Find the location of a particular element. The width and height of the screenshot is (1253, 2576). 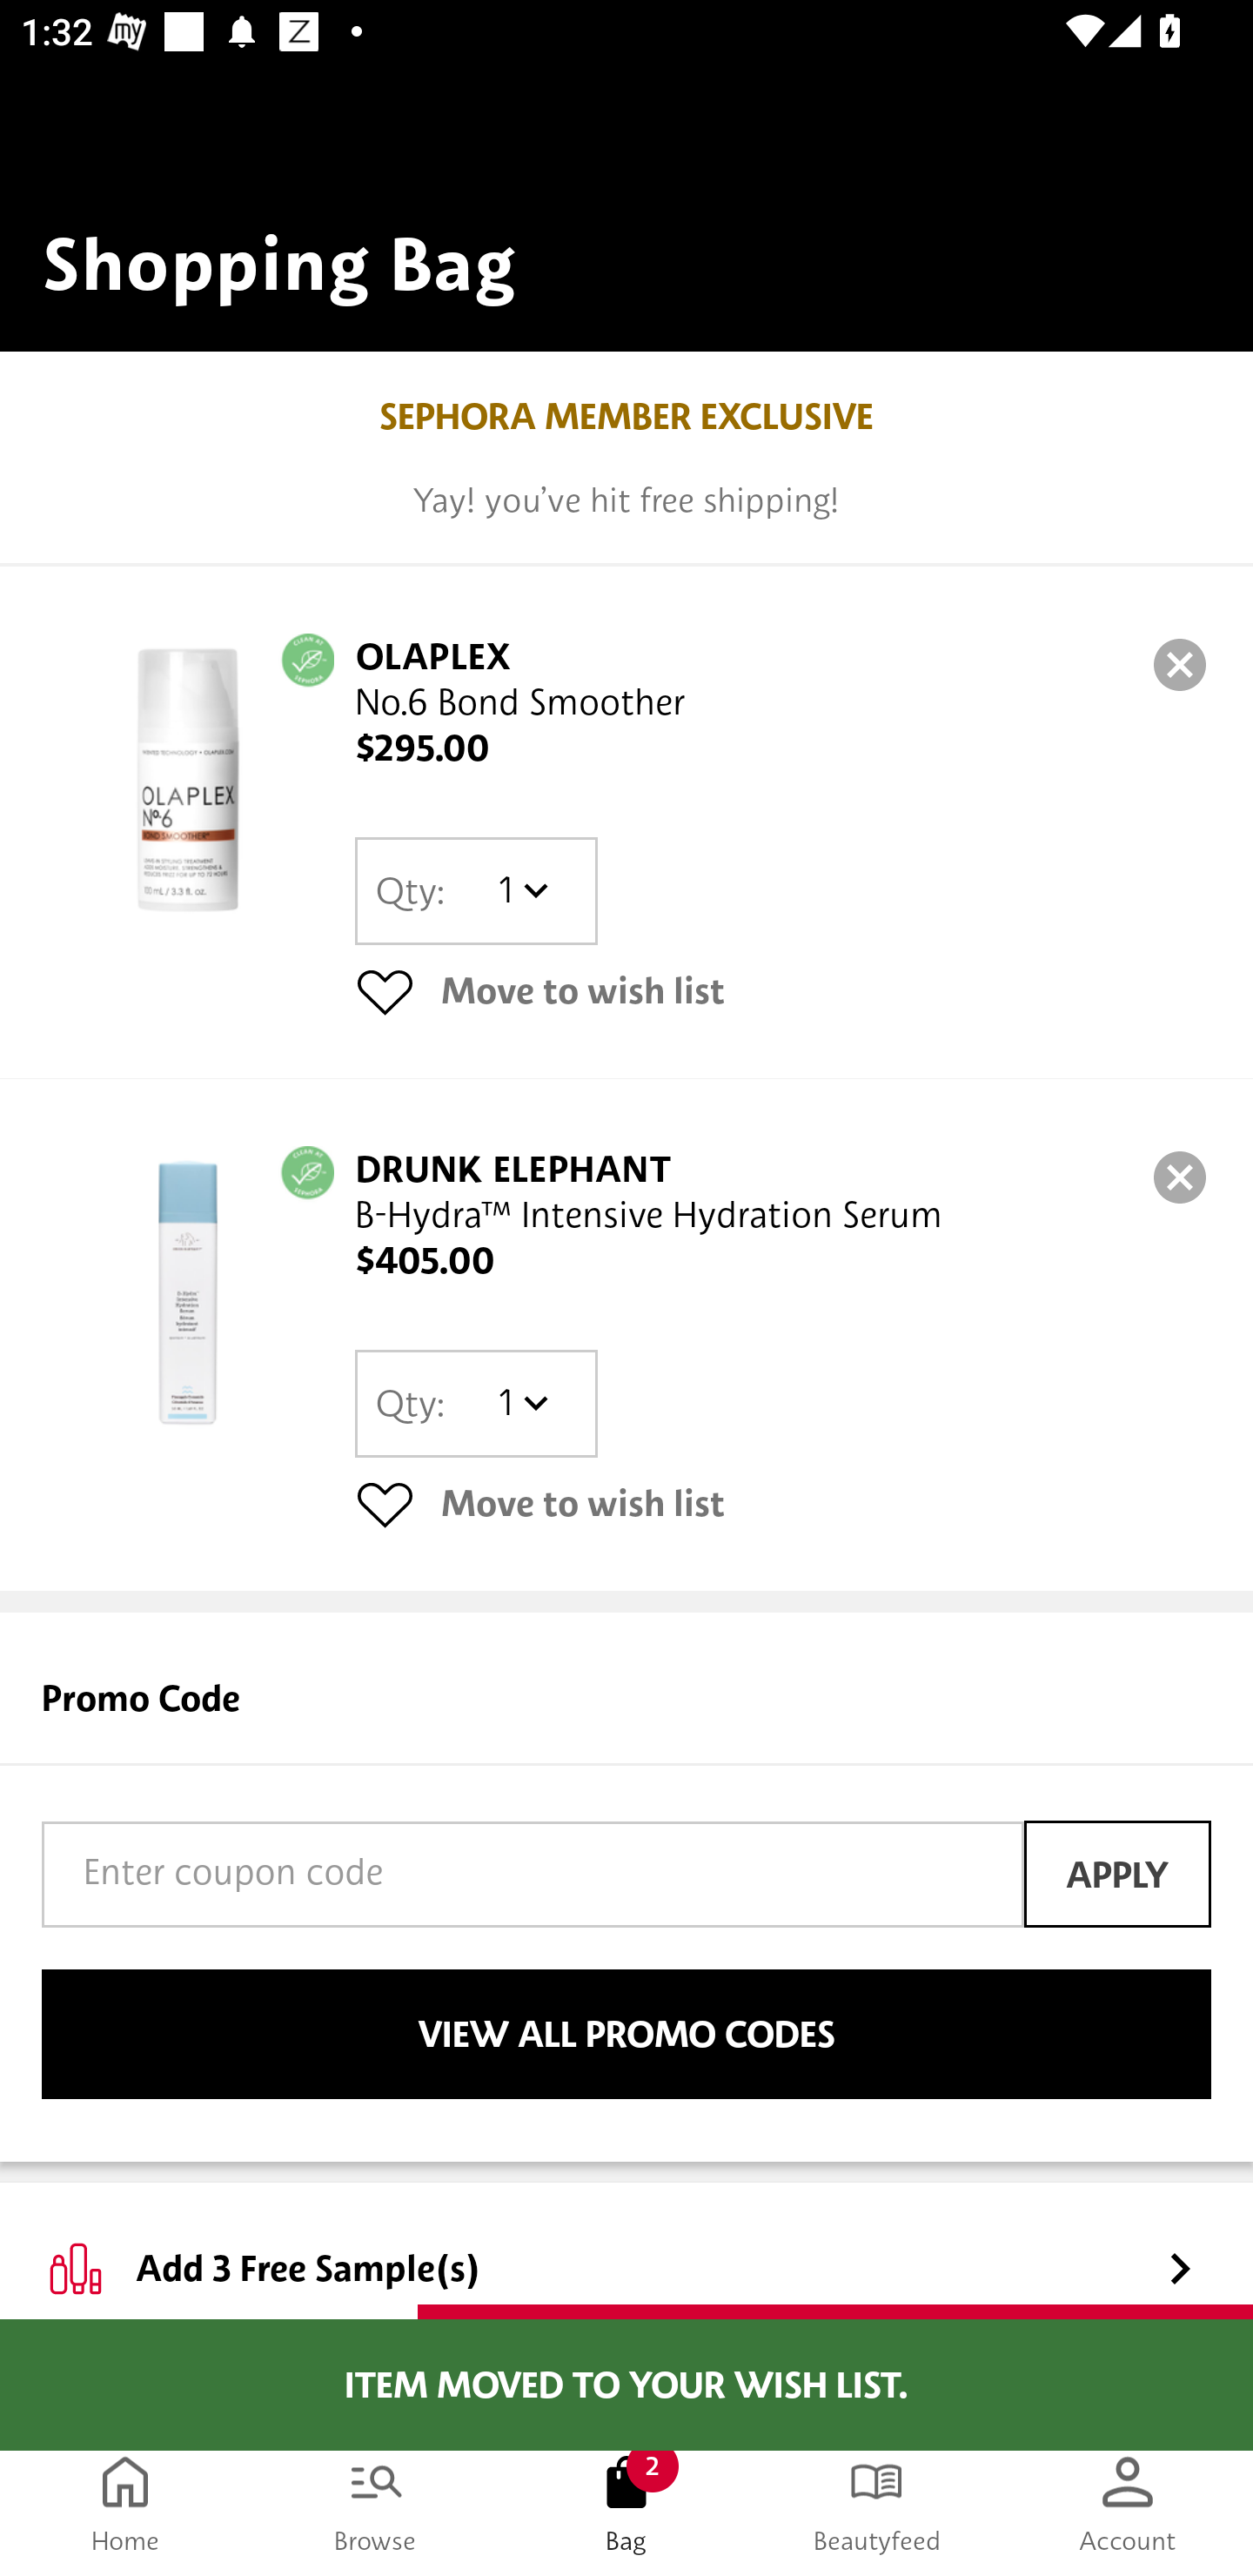

Account is located at coordinates (1128, 2503).